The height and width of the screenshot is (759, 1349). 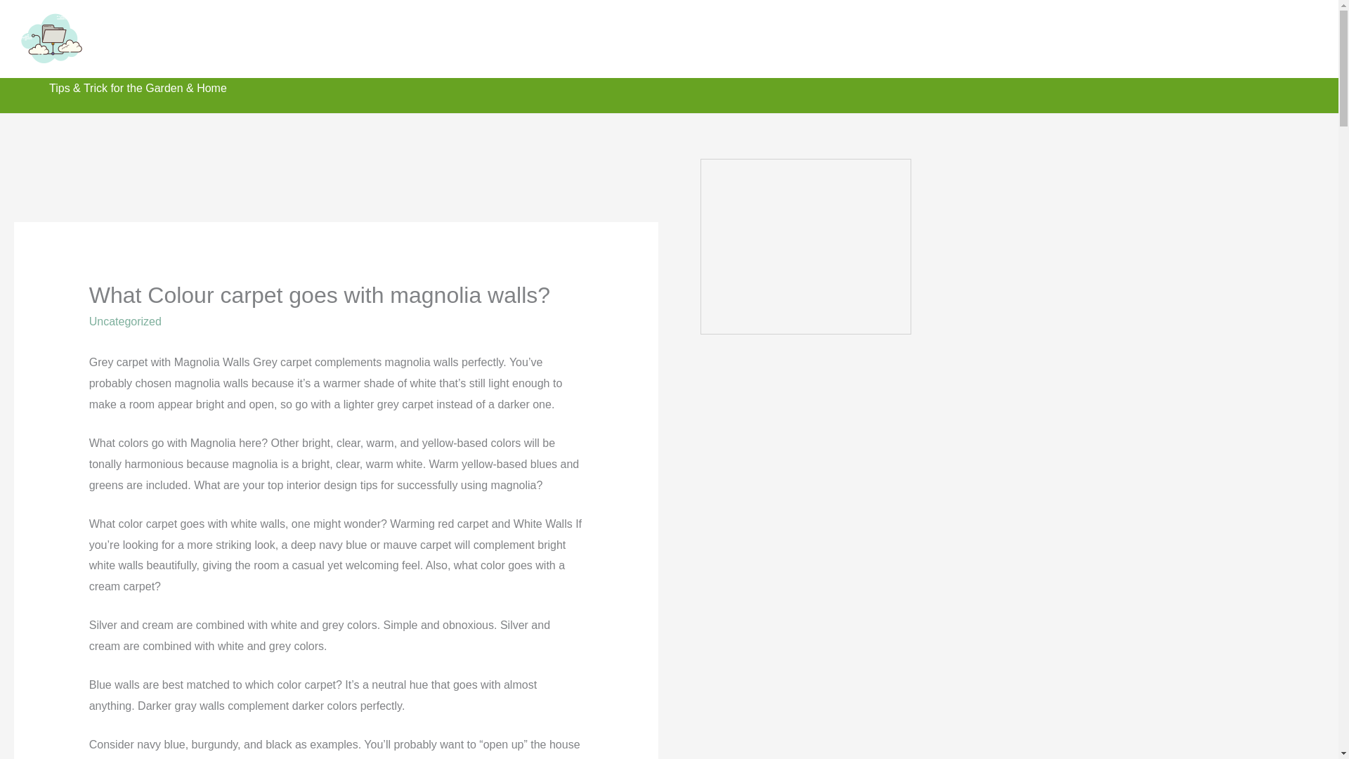 What do you see at coordinates (1192, 38) in the screenshot?
I see `Contact Us` at bounding box center [1192, 38].